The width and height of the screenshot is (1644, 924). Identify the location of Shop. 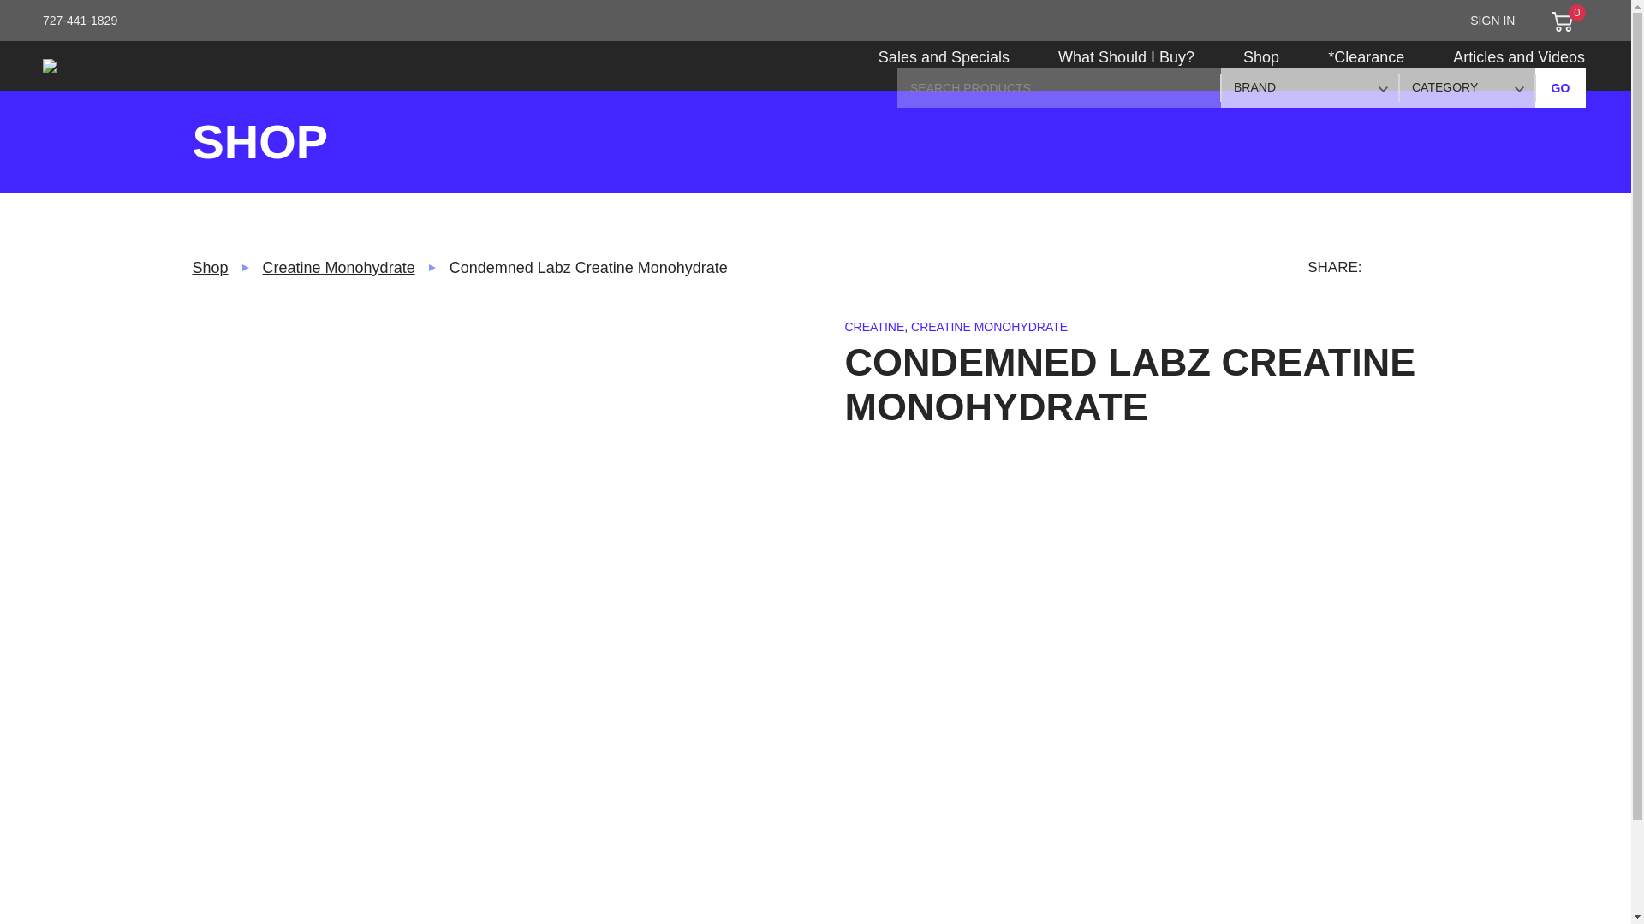
(1261, 67).